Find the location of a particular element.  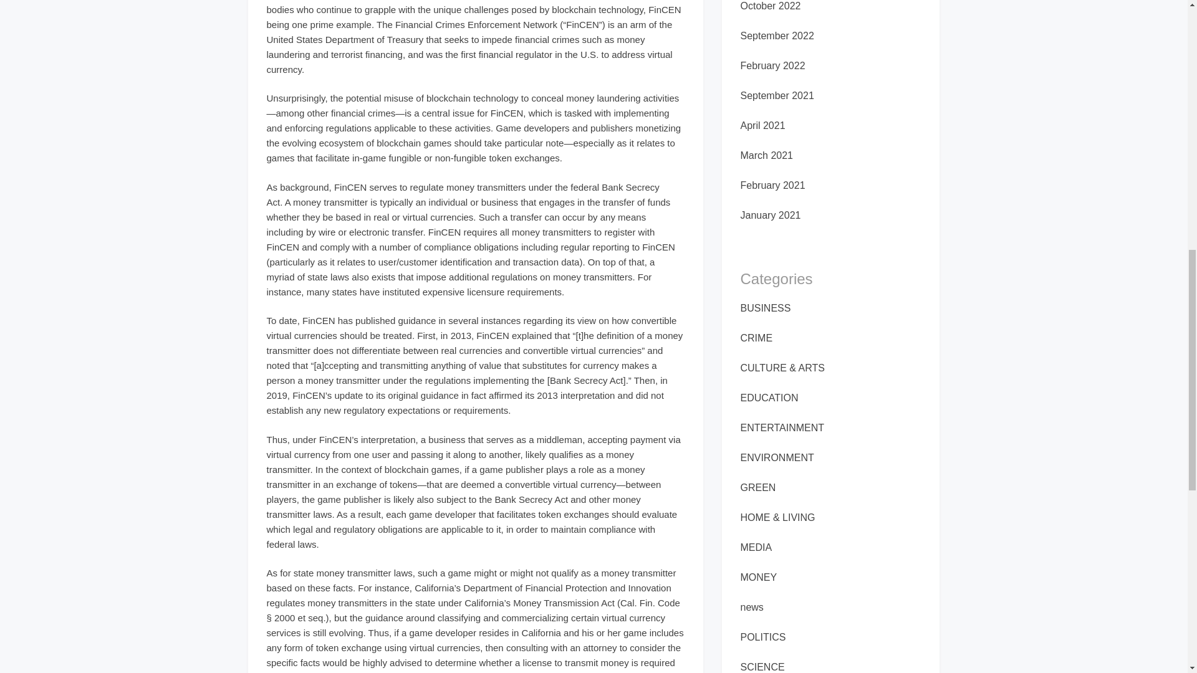

September 2021 is located at coordinates (777, 95).